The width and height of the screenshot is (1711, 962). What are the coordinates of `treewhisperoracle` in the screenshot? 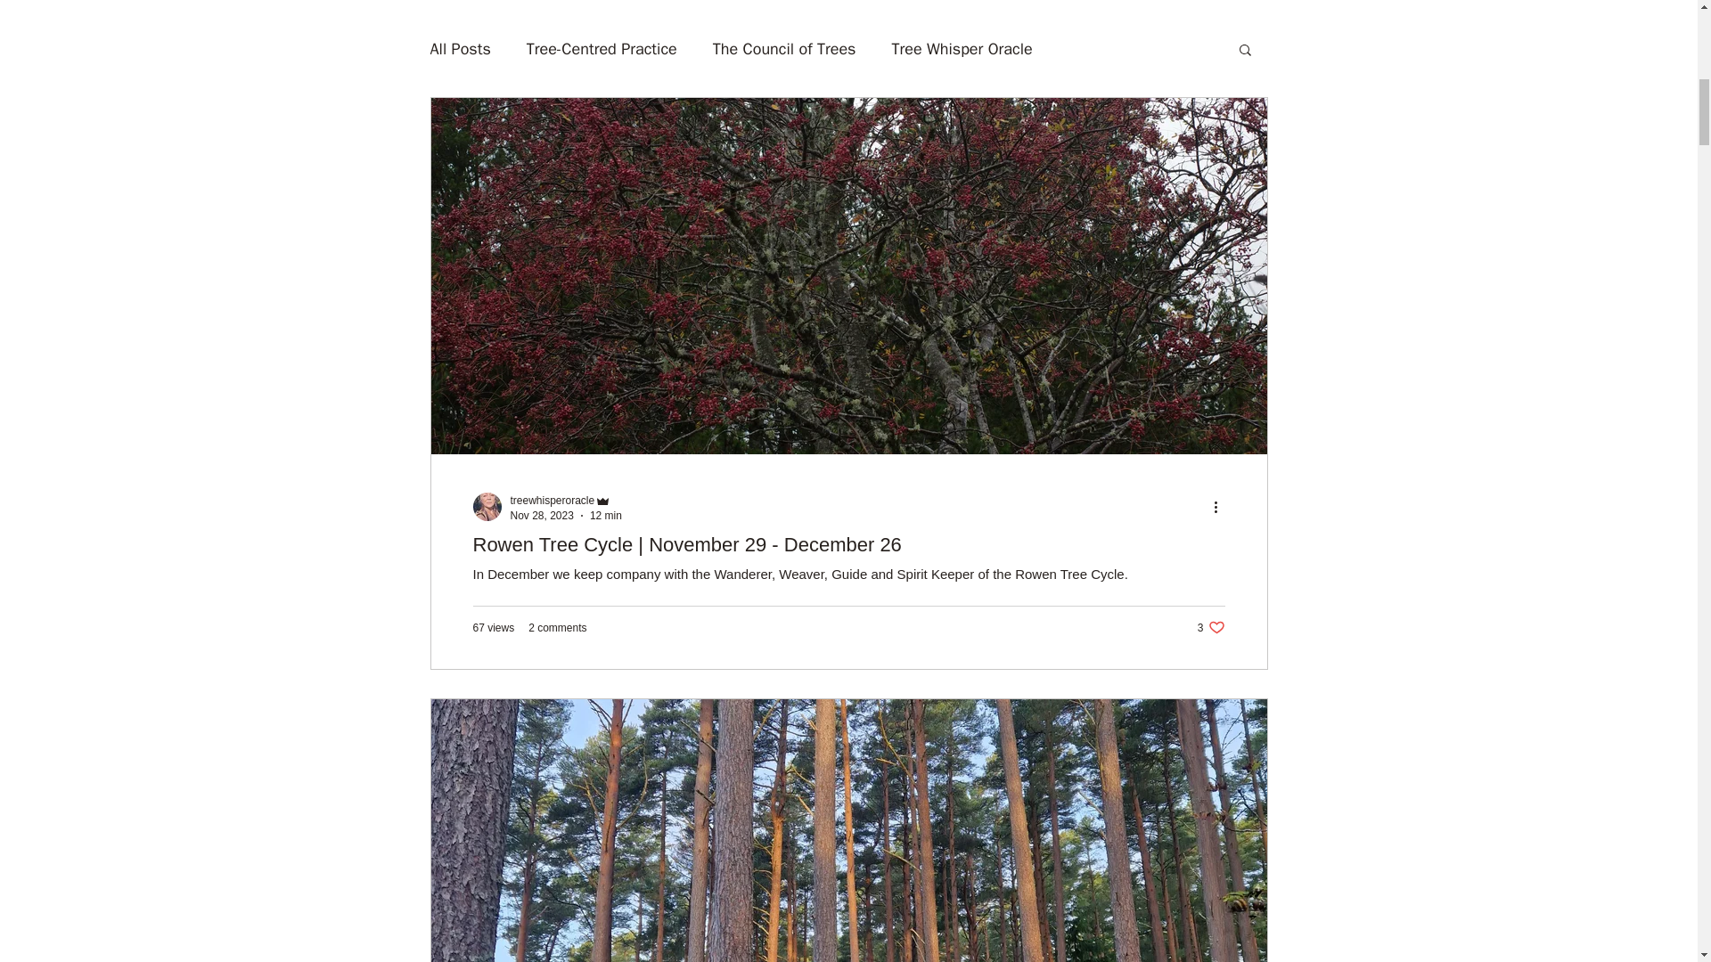 It's located at (552, 501).